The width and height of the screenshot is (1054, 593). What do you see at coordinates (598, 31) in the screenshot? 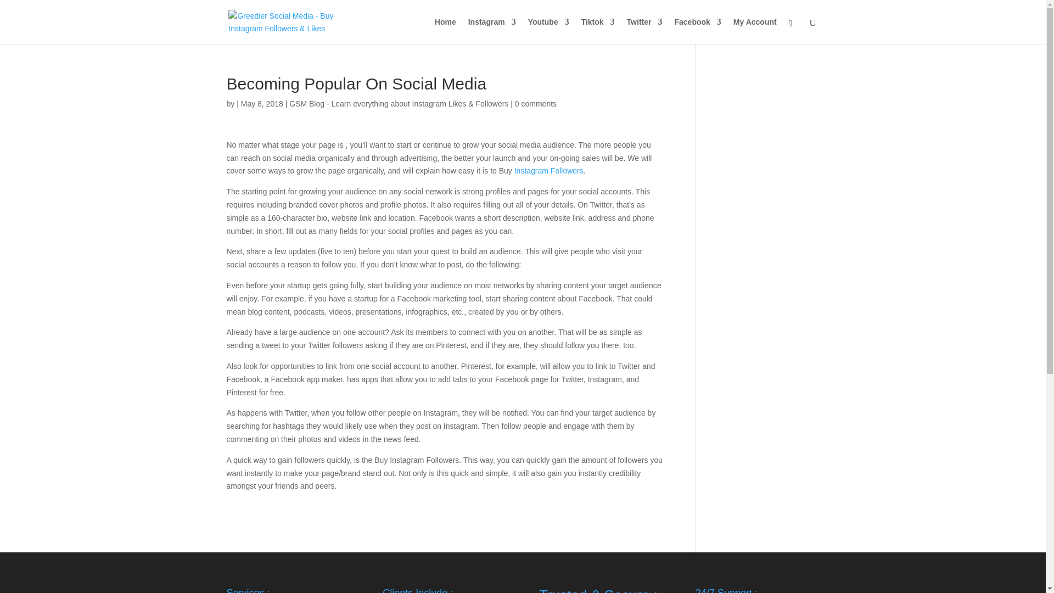
I see `Tiktok` at bounding box center [598, 31].